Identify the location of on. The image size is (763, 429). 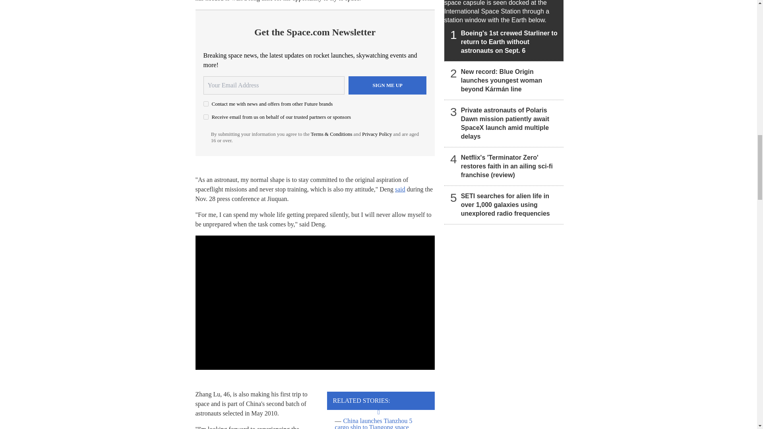
(206, 103).